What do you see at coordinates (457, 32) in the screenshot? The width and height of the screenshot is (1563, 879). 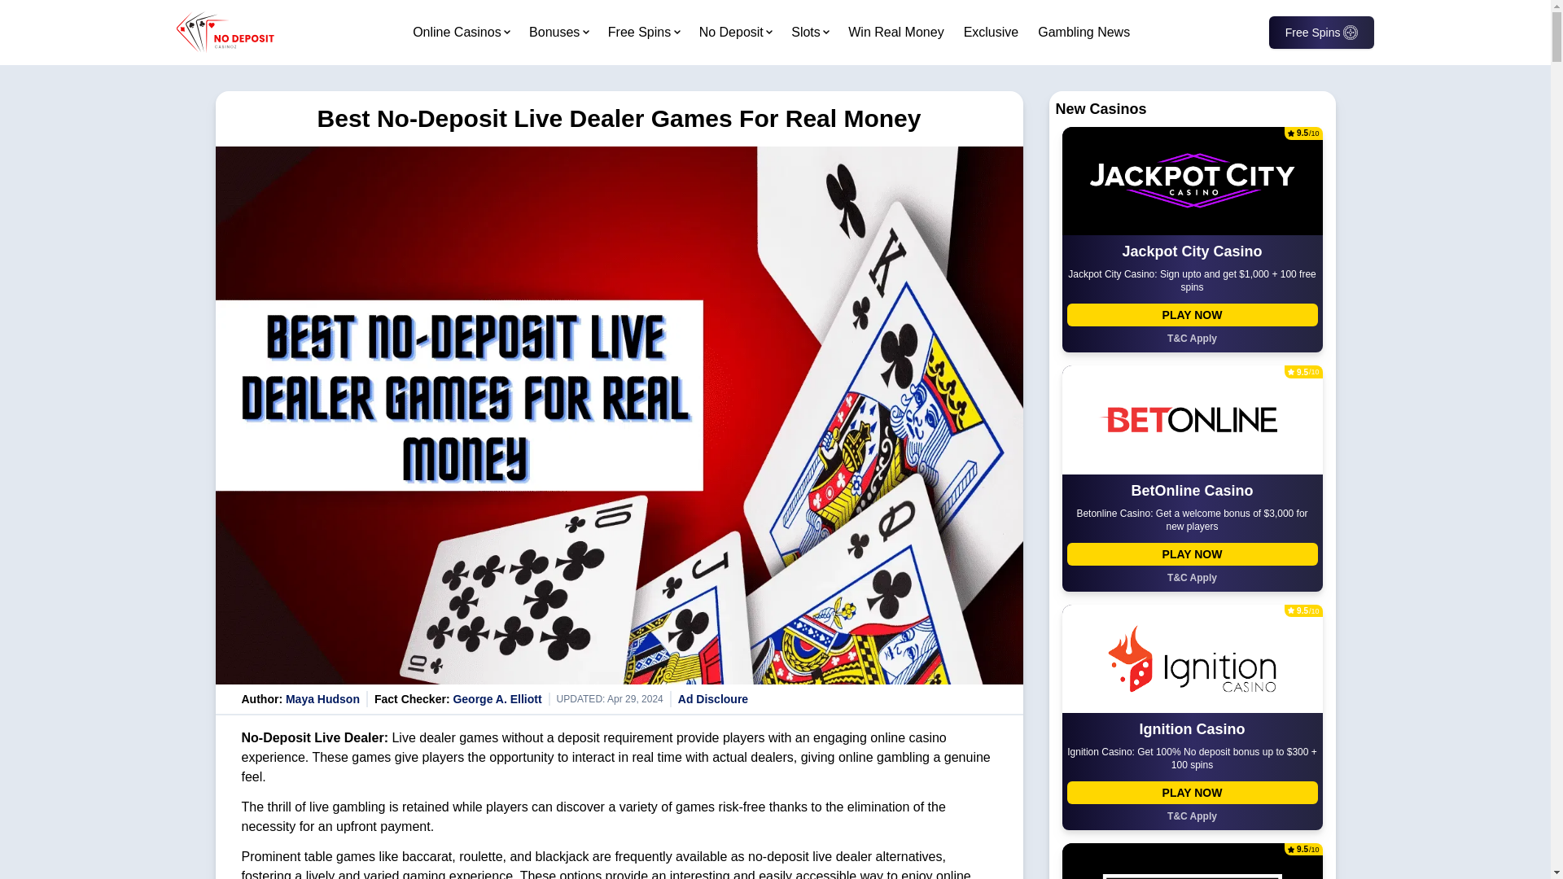 I see `Online Casinos` at bounding box center [457, 32].